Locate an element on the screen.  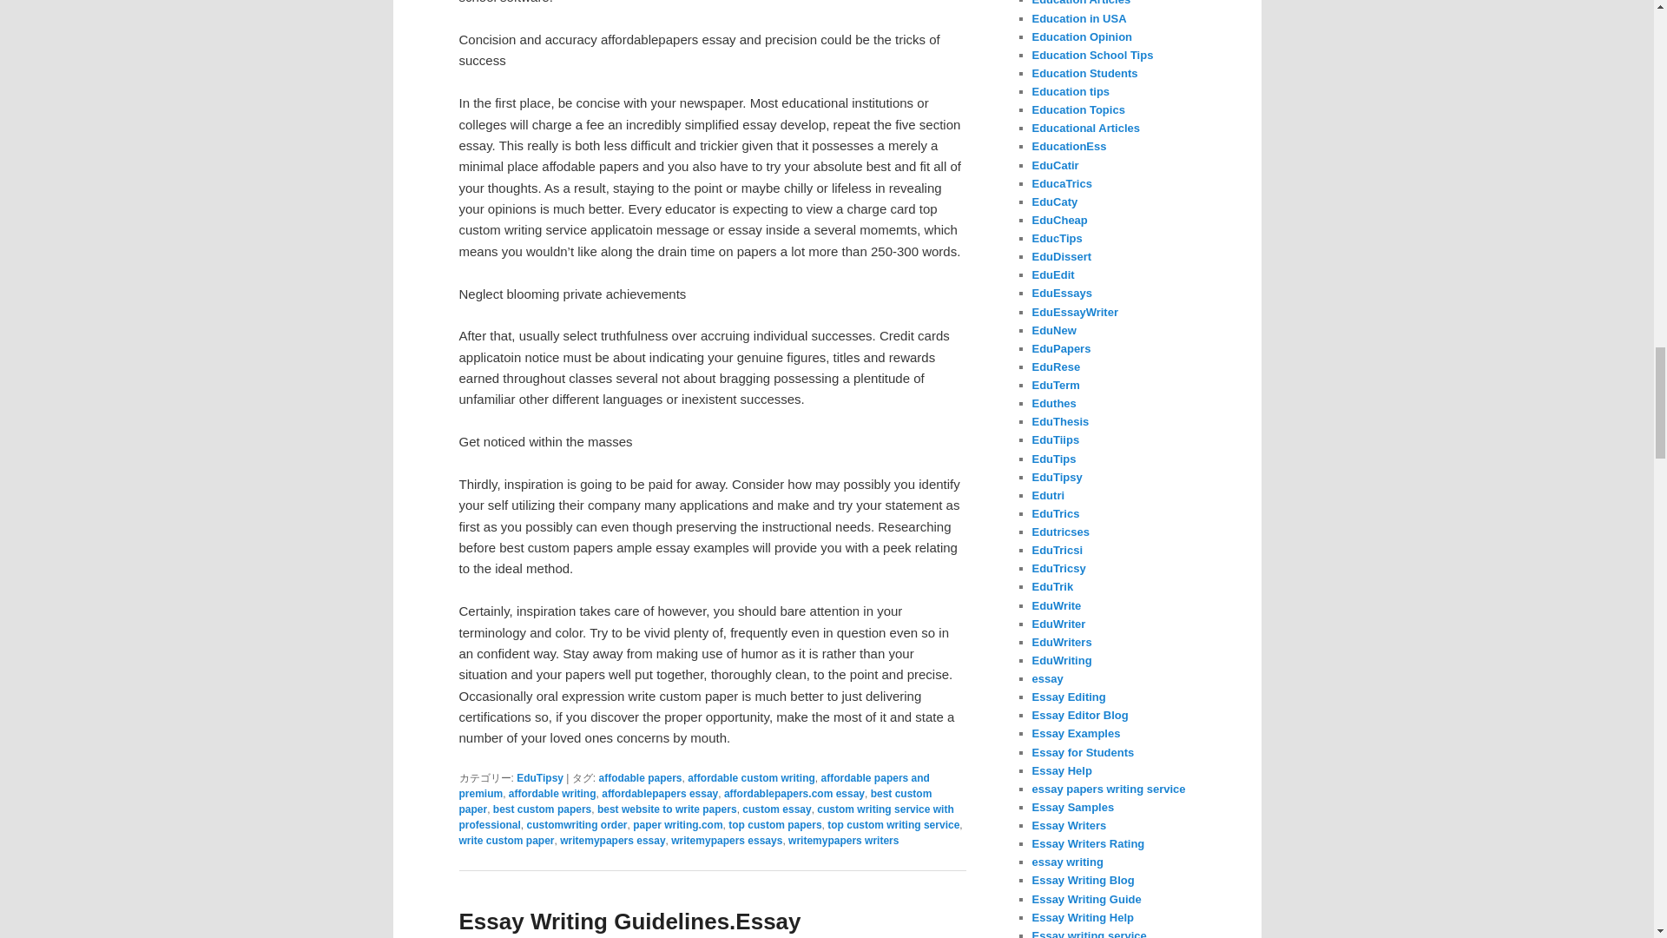
writemypapers essays is located at coordinates (726, 841).